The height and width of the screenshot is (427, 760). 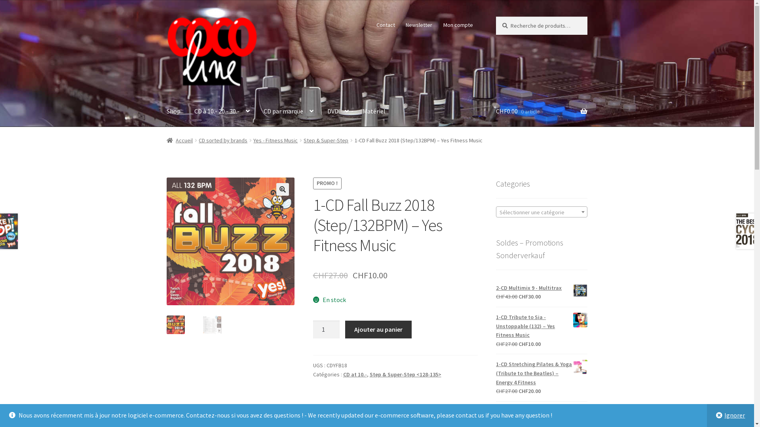 What do you see at coordinates (541, 288) in the screenshot?
I see `2-CD Multimix 9 - Multitrax` at bounding box center [541, 288].